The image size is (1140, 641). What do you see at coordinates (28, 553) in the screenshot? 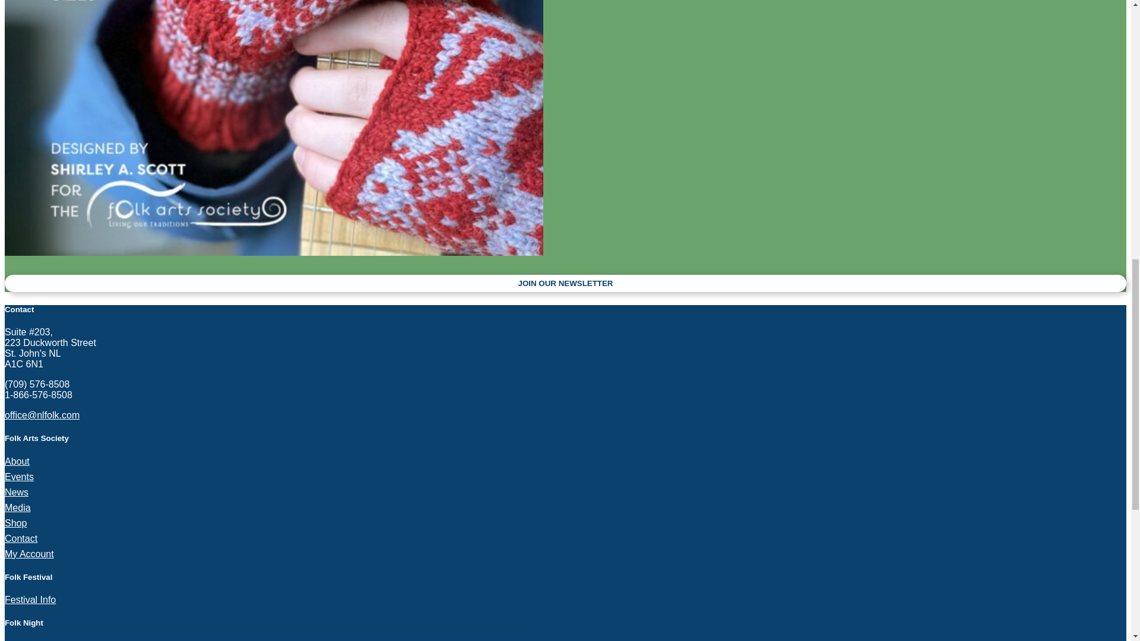
I see `My Account` at bounding box center [28, 553].